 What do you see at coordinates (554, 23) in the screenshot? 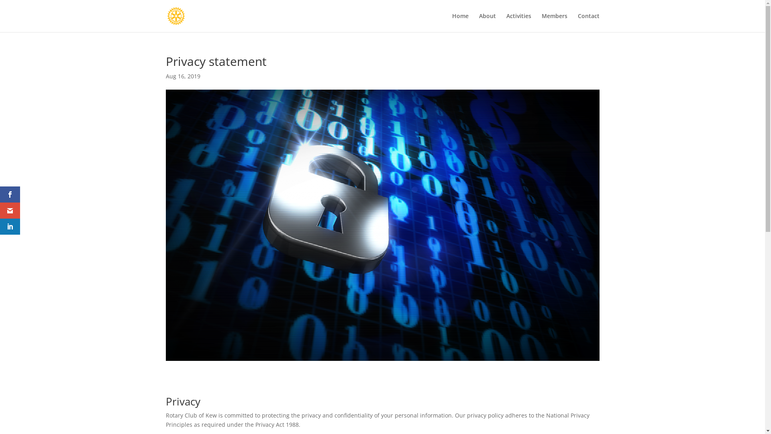
I see `Members` at bounding box center [554, 23].